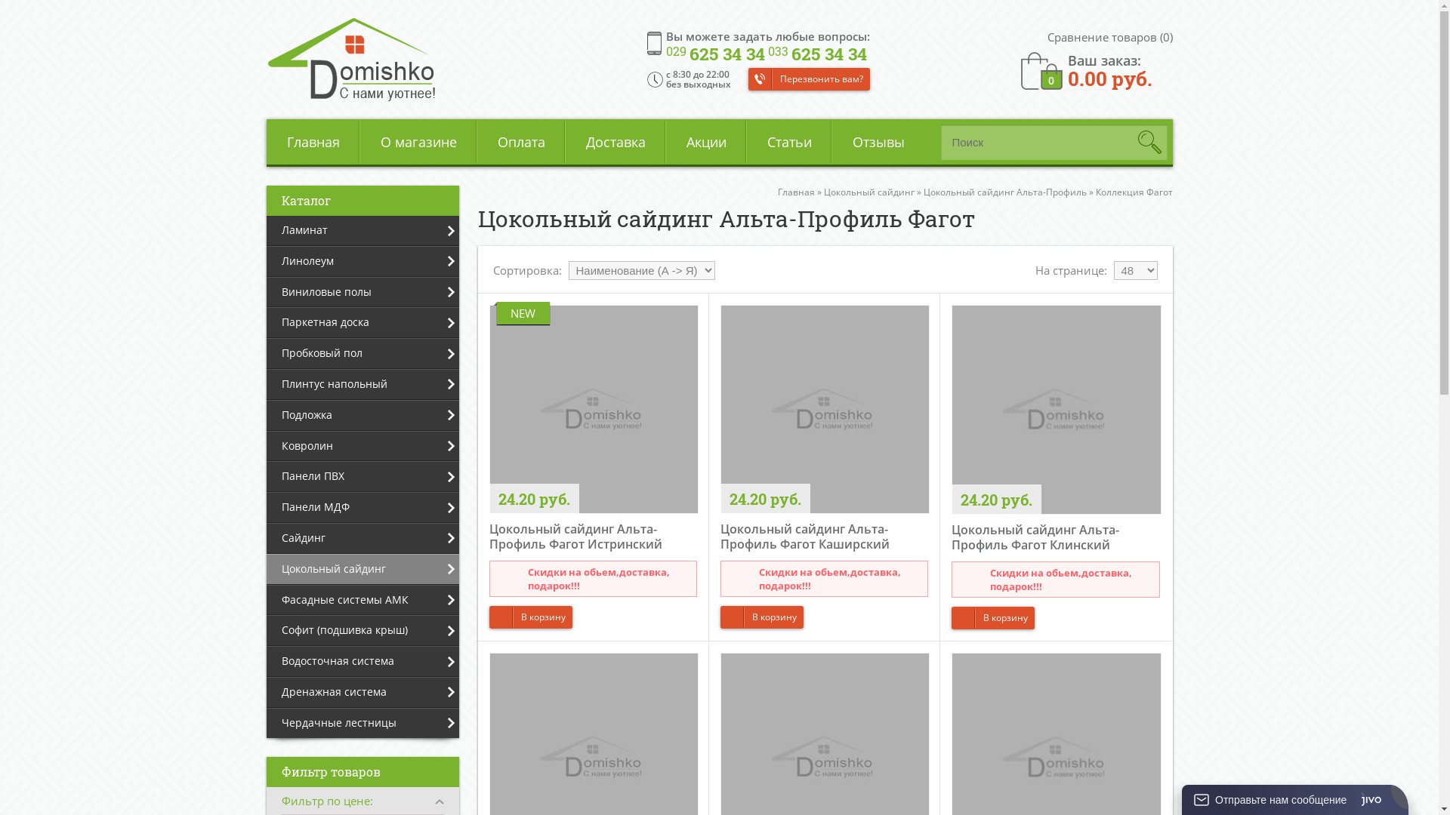  I want to click on 033 625 34 34, so click(817, 54).